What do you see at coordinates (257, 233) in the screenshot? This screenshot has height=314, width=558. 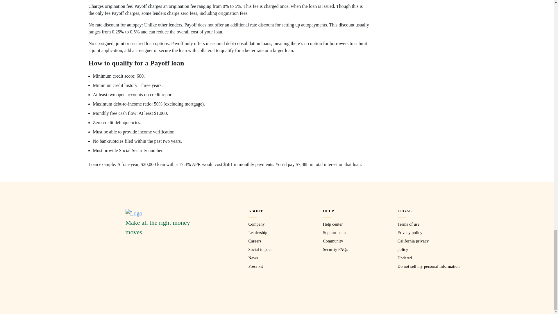 I see `Leadership` at bounding box center [257, 233].